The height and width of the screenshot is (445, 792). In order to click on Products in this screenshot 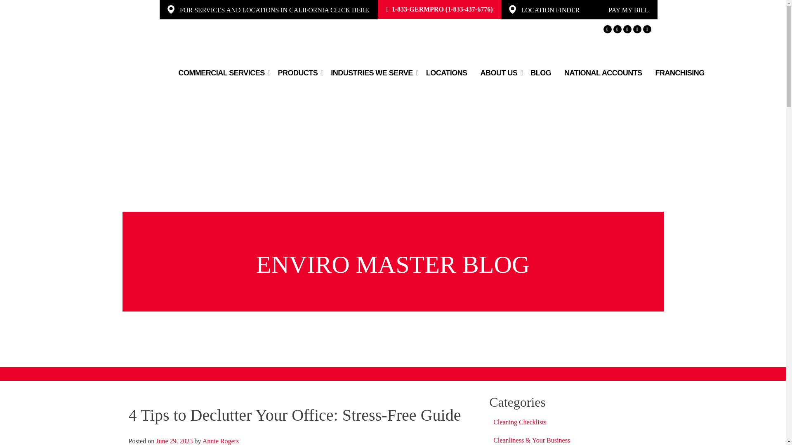, I will do `click(298, 73)`.